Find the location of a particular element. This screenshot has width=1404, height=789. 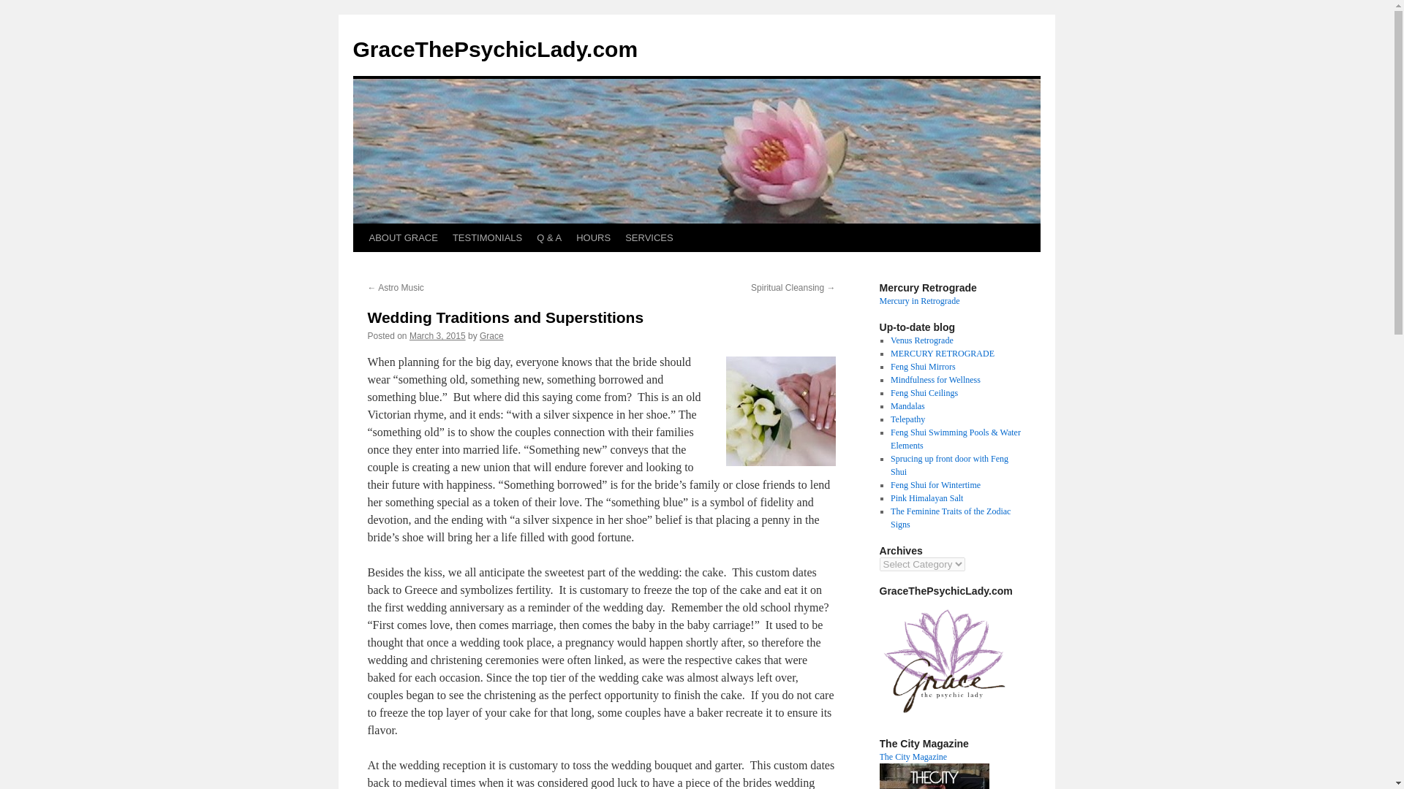

The City Magazine is located at coordinates (913, 757).